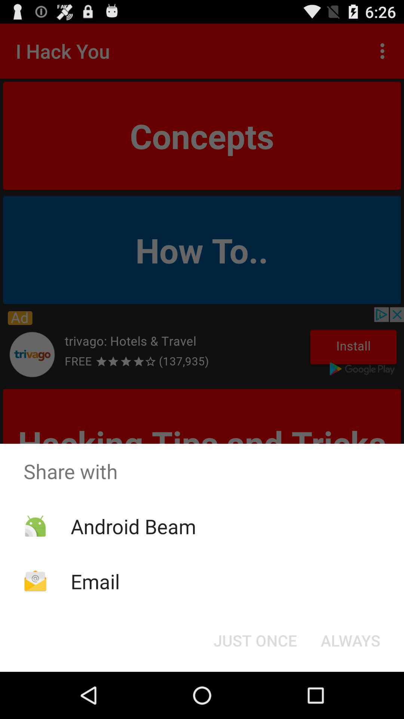  I want to click on turn on email icon, so click(95, 581).